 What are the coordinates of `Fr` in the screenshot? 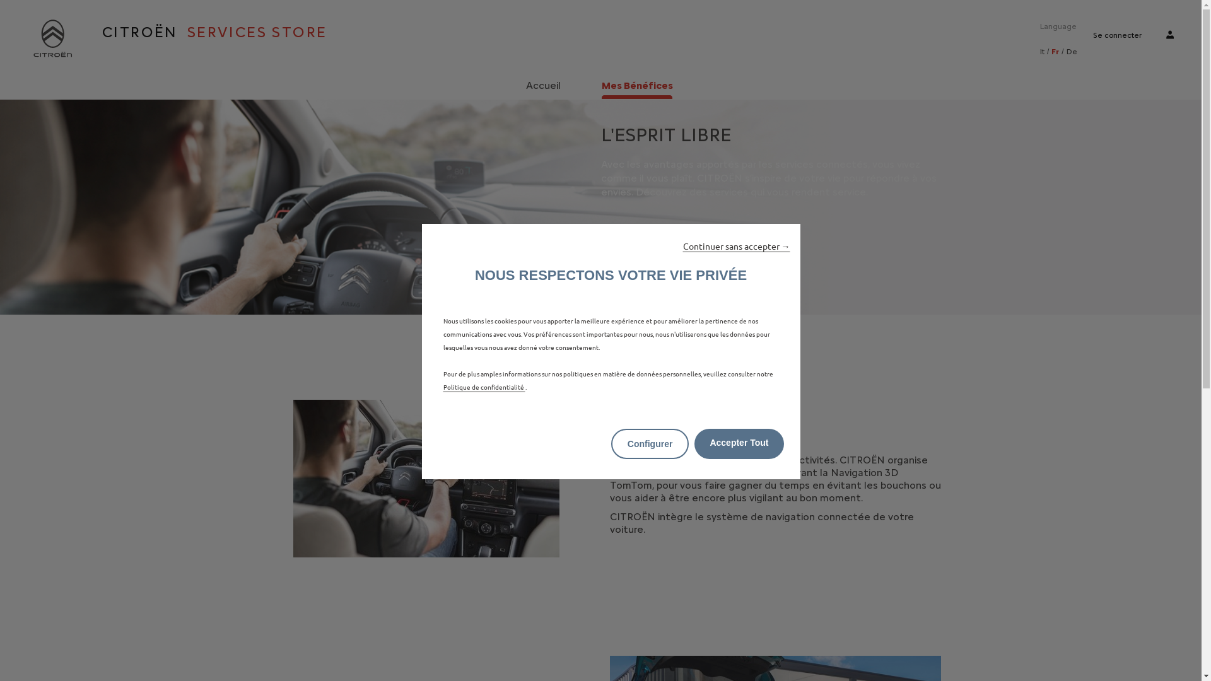 It's located at (1055, 52).